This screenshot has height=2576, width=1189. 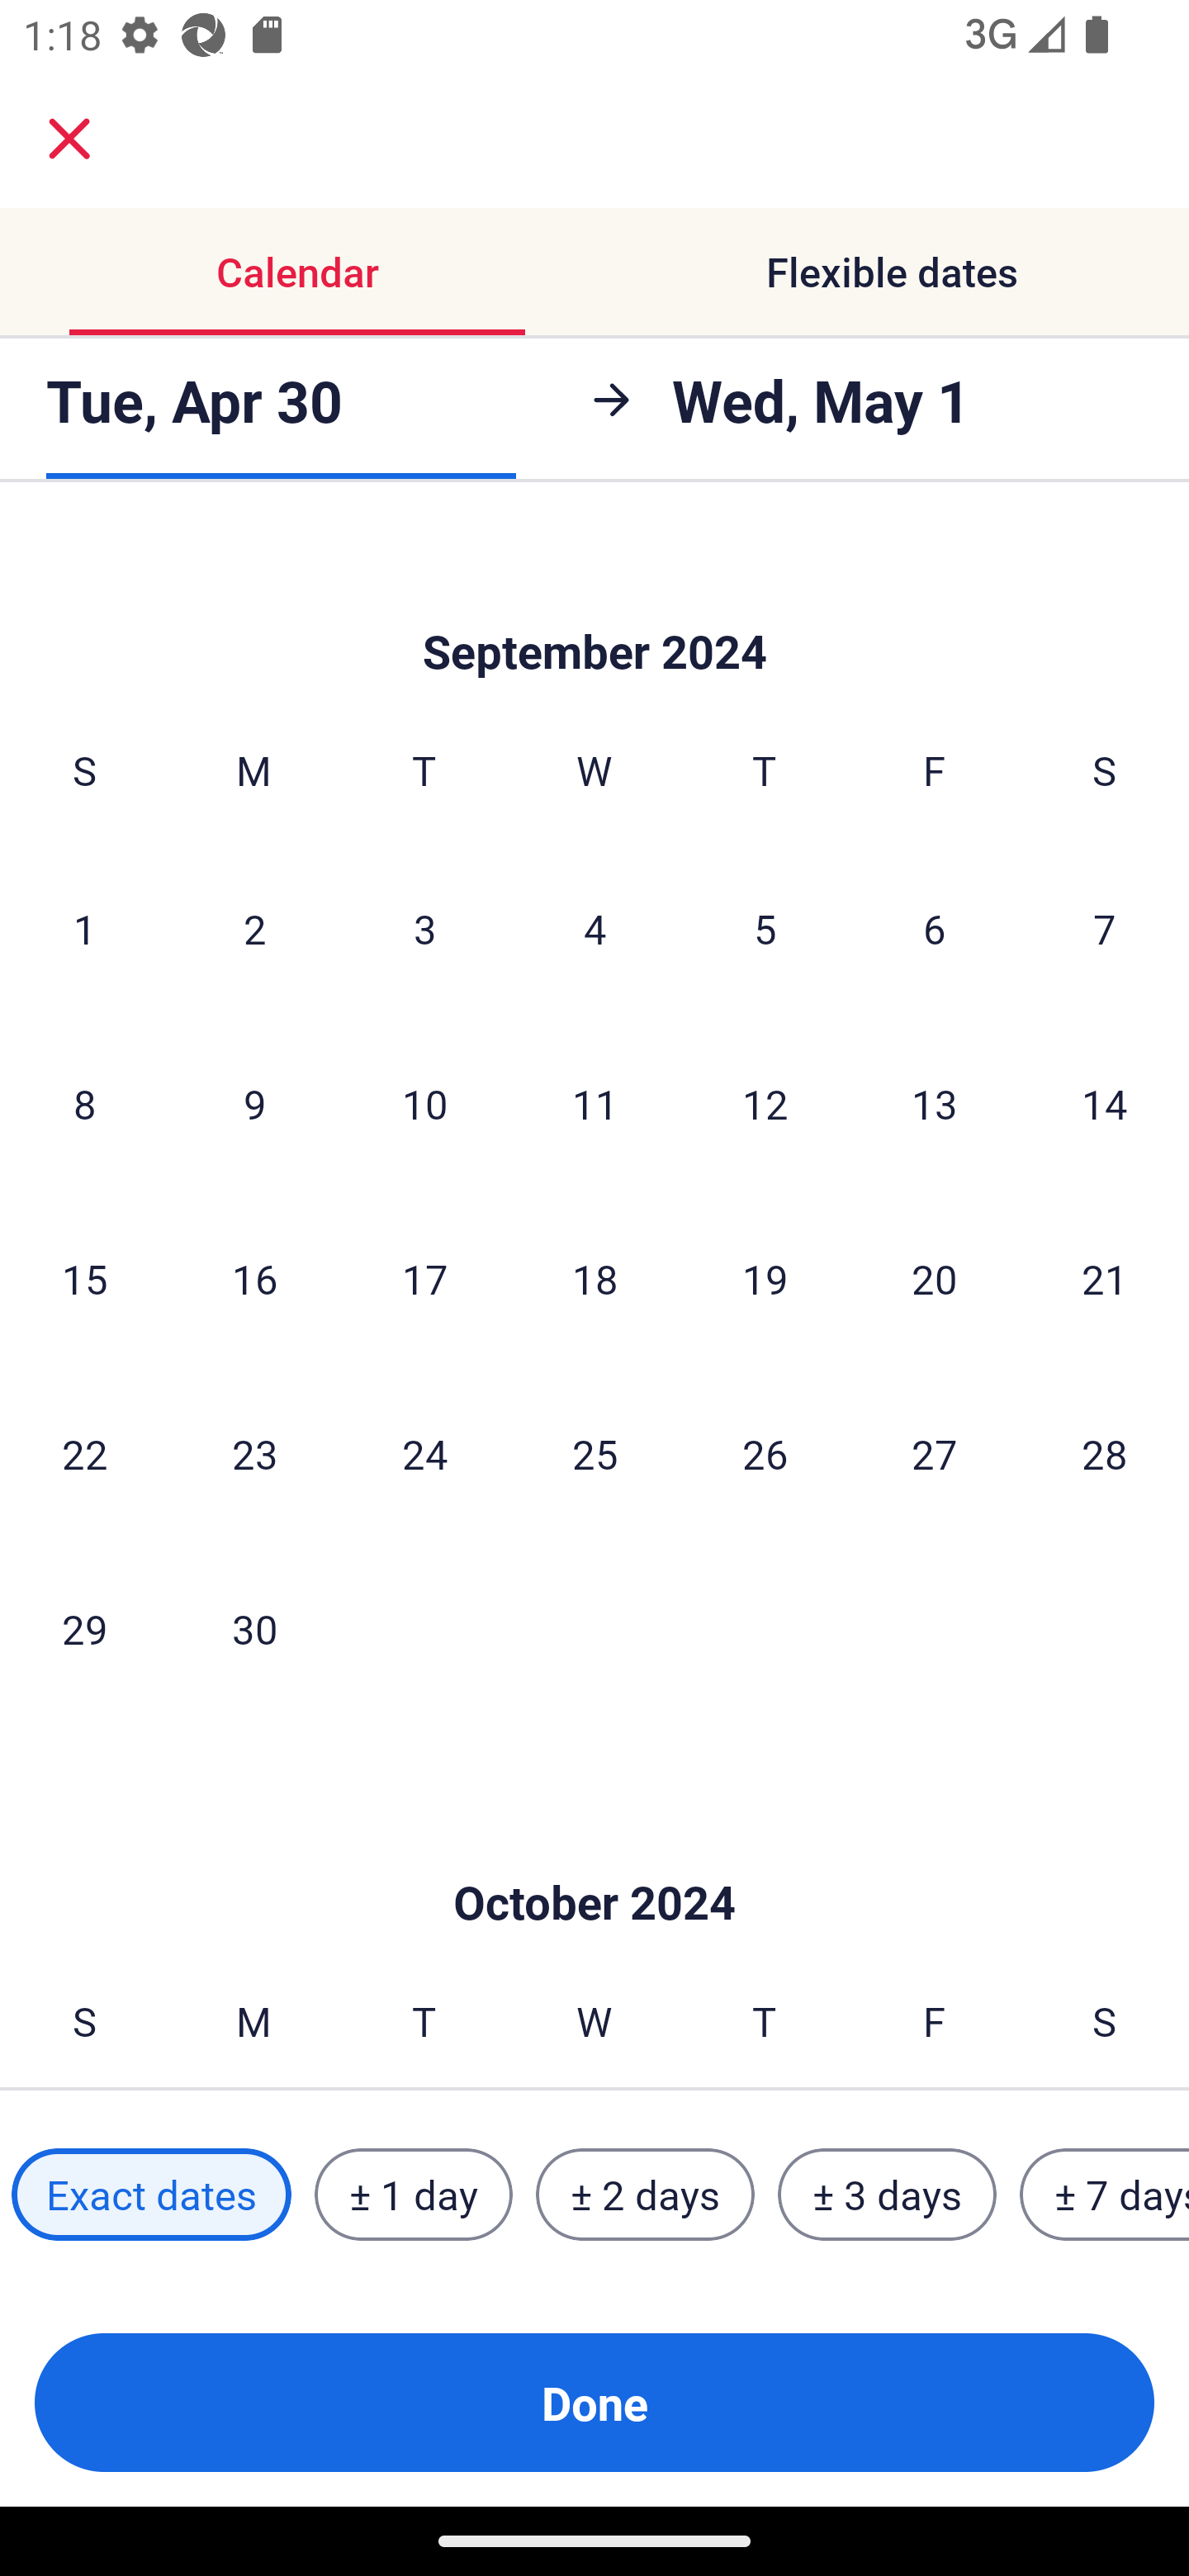 I want to click on ± 7 days, so click(x=1105, y=2195).